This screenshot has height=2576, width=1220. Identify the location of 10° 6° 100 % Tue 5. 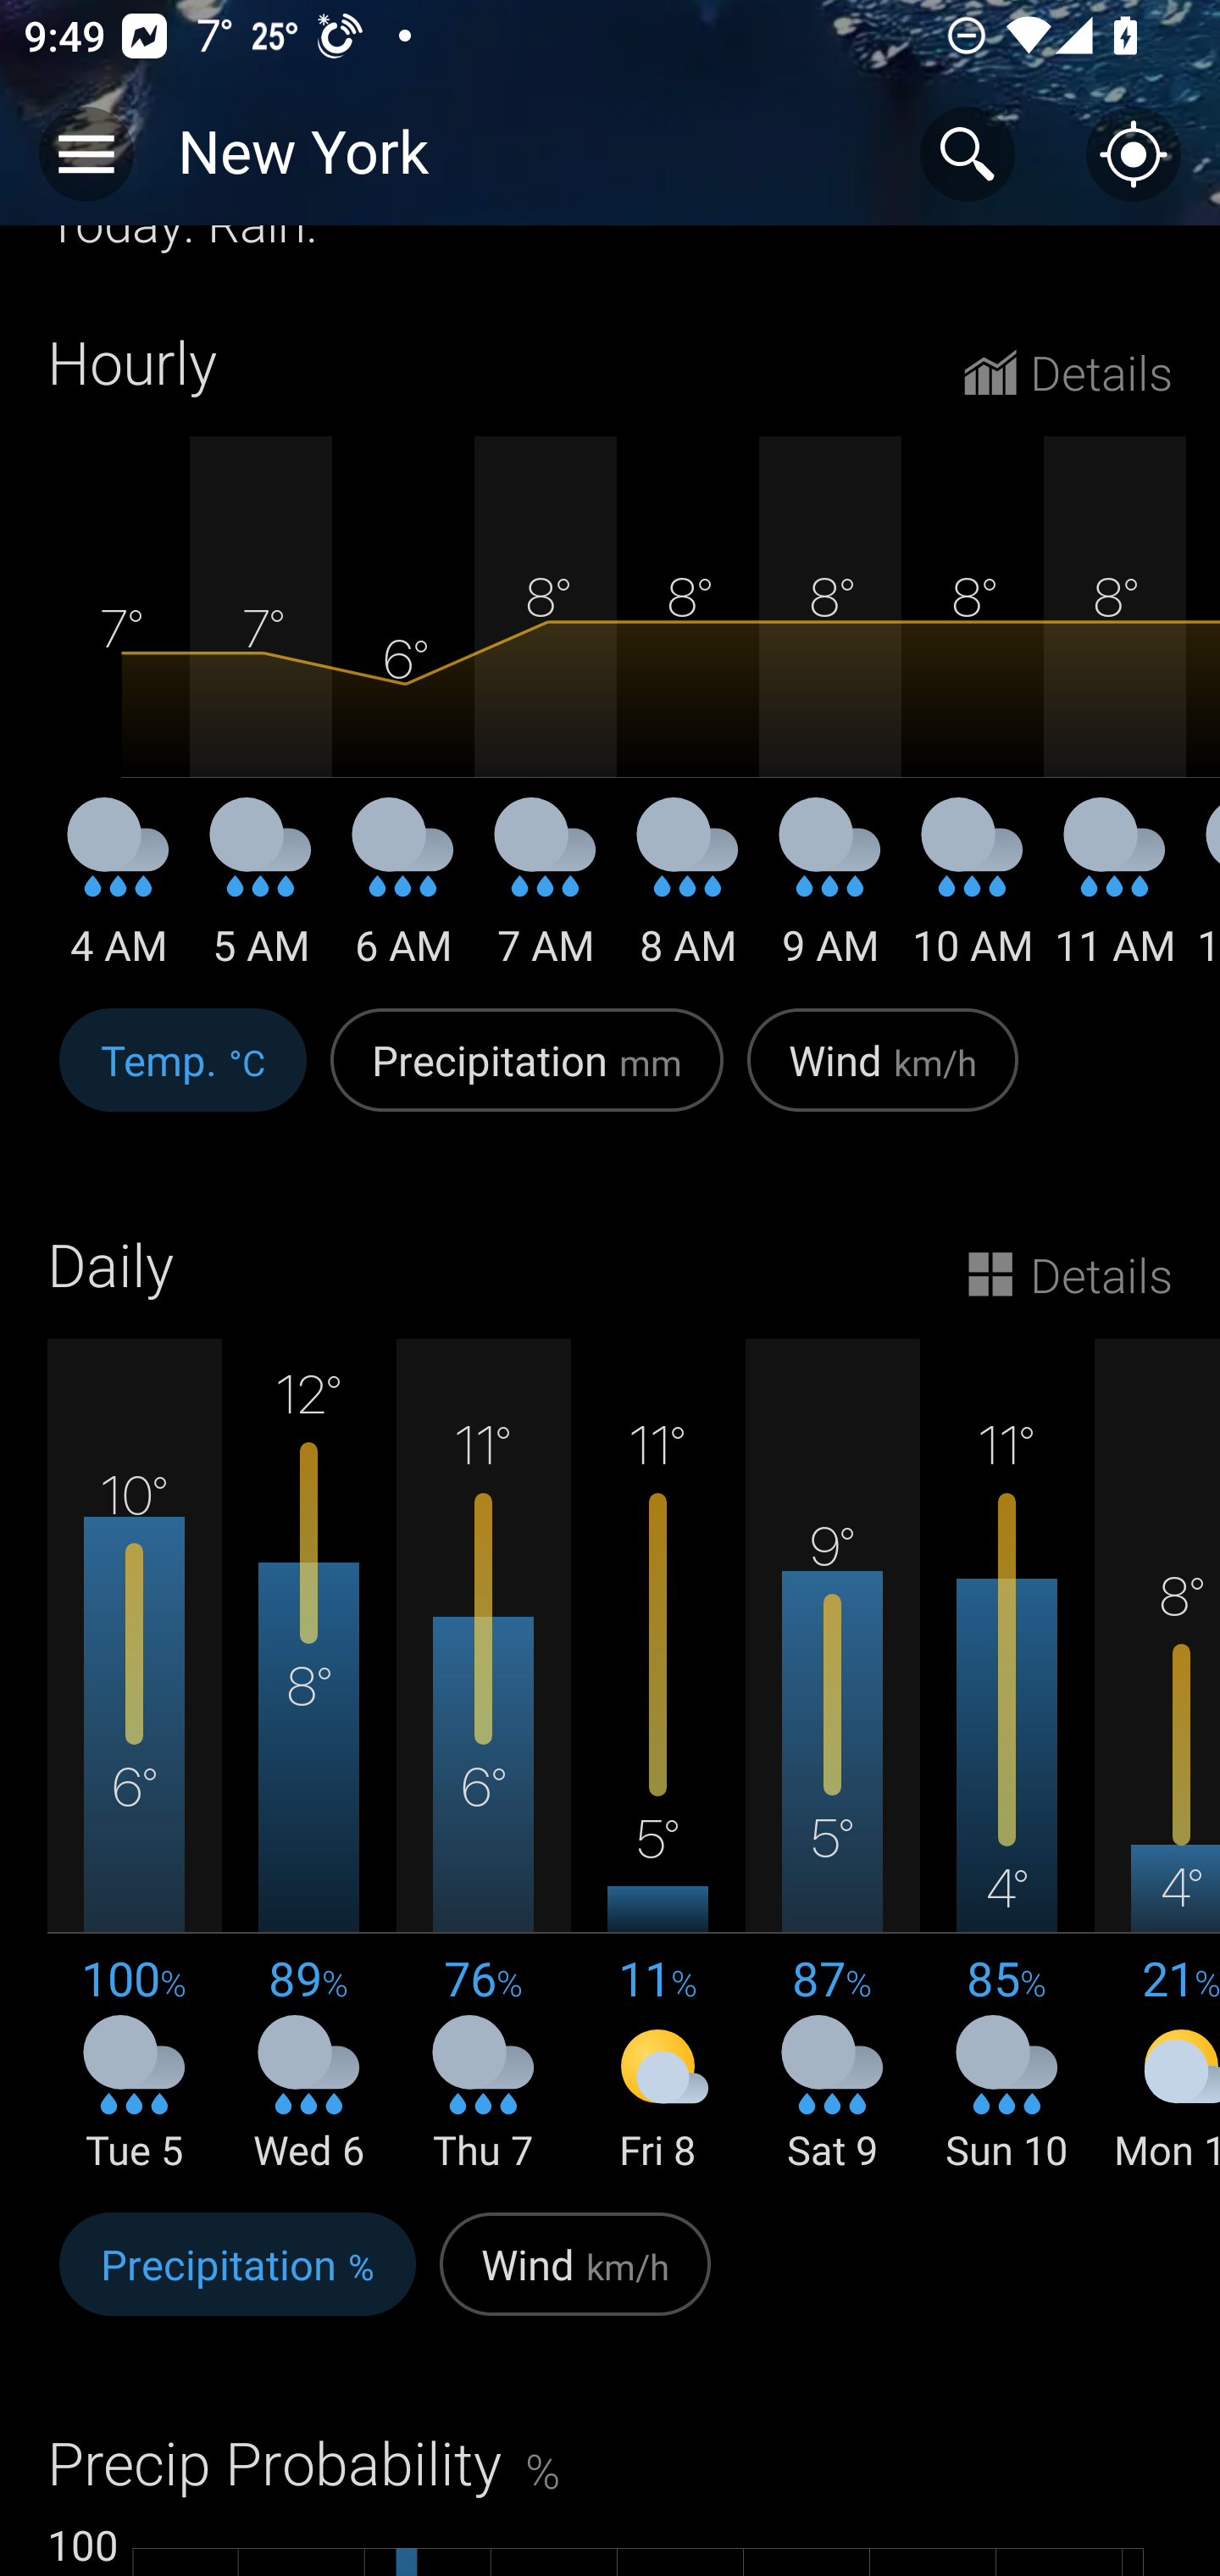
(135, 1757).